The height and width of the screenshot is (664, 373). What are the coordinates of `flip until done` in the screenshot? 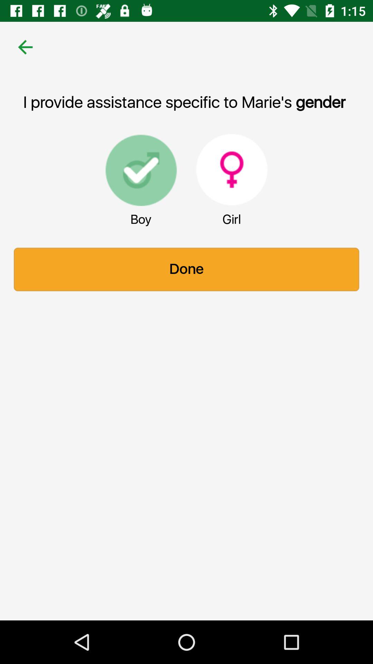 It's located at (186, 269).